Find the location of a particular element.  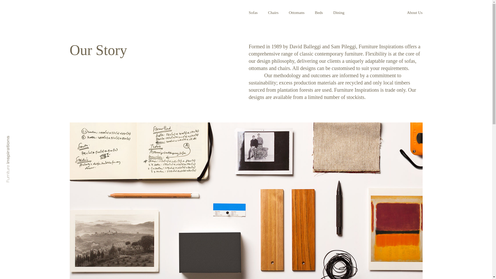

Ottomans is located at coordinates (297, 12).